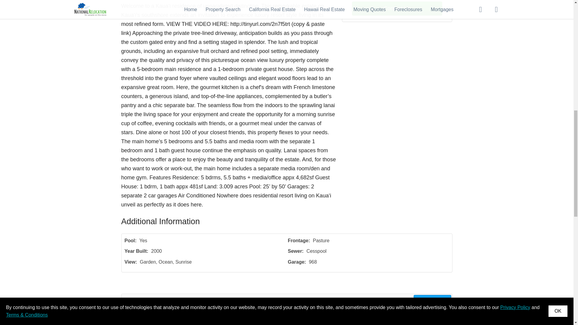 The height and width of the screenshot is (325, 578). Describe the element at coordinates (397, 8) in the screenshot. I see `Contact Us` at that location.